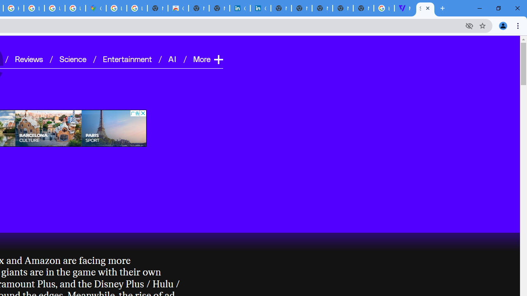 Image resolution: width=527 pixels, height=296 pixels. Describe the element at coordinates (260, 8) in the screenshot. I see `Cookie Policy | LinkedIn` at that location.